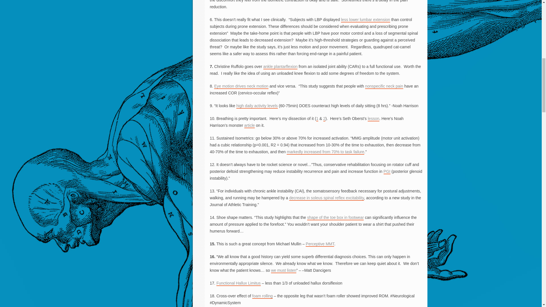  What do you see at coordinates (335, 218) in the screenshot?
I see `shape of the toe box in footwear` at bounding box center [335, 218].